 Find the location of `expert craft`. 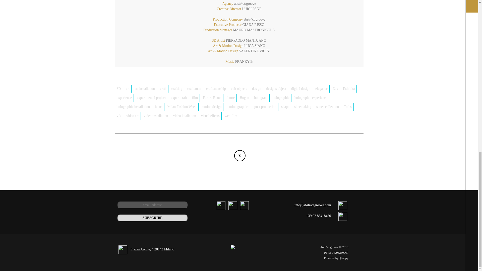

expert craft is located at coordinates (179, 98).